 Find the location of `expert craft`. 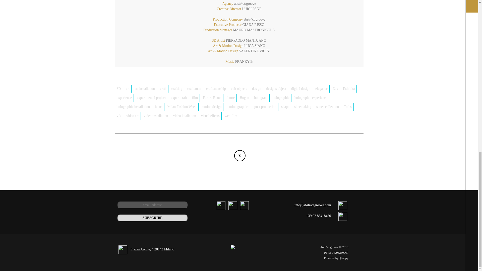

expert craft is located at coordinates (179, 98).